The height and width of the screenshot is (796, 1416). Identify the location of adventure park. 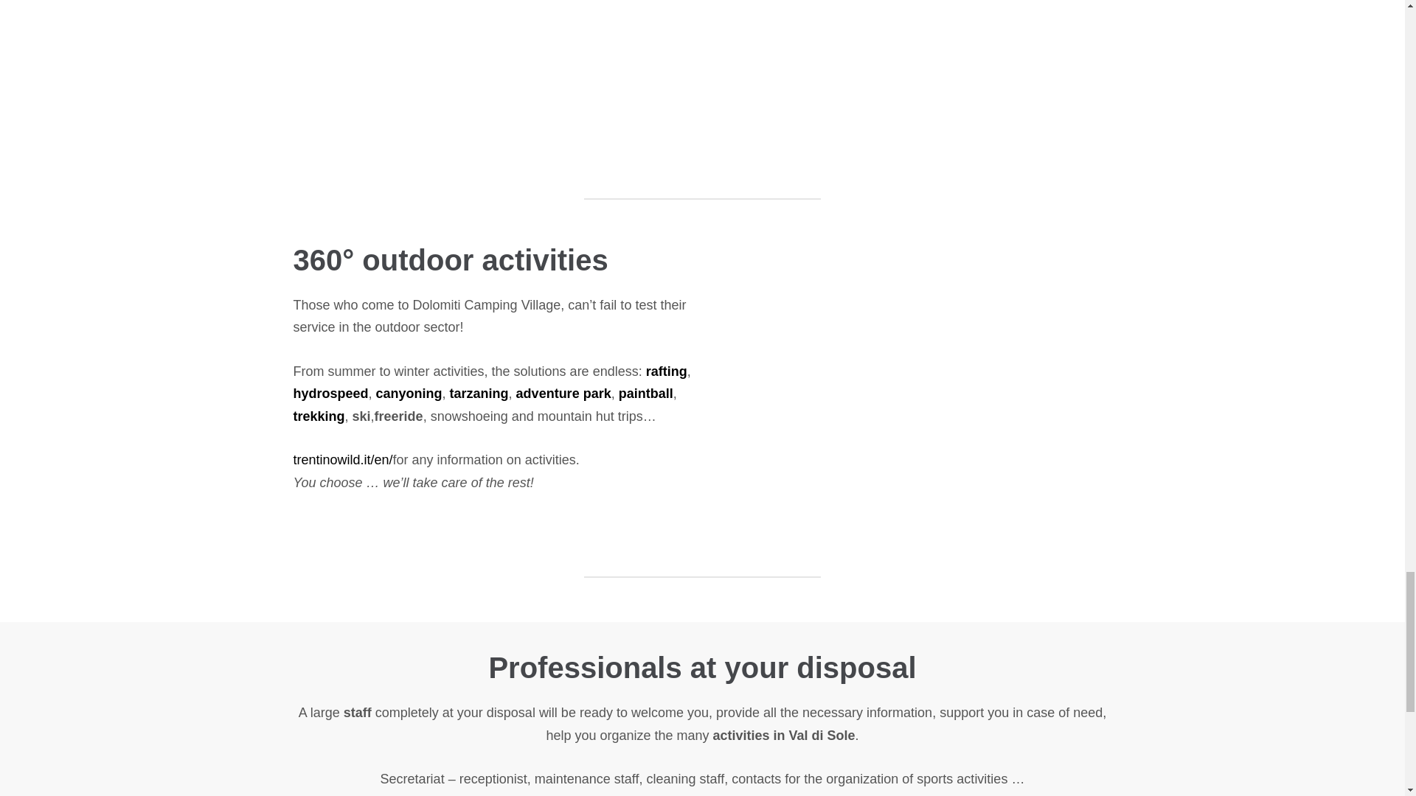
(563, 394).